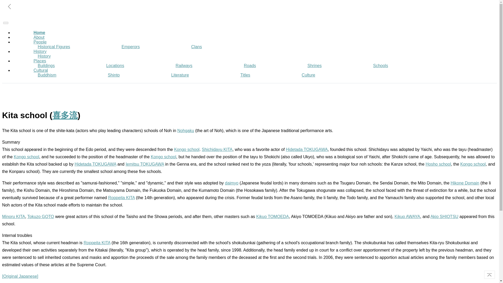 This screenshot has width=503, height=283. I want to click on Schools, so click(380, 66).